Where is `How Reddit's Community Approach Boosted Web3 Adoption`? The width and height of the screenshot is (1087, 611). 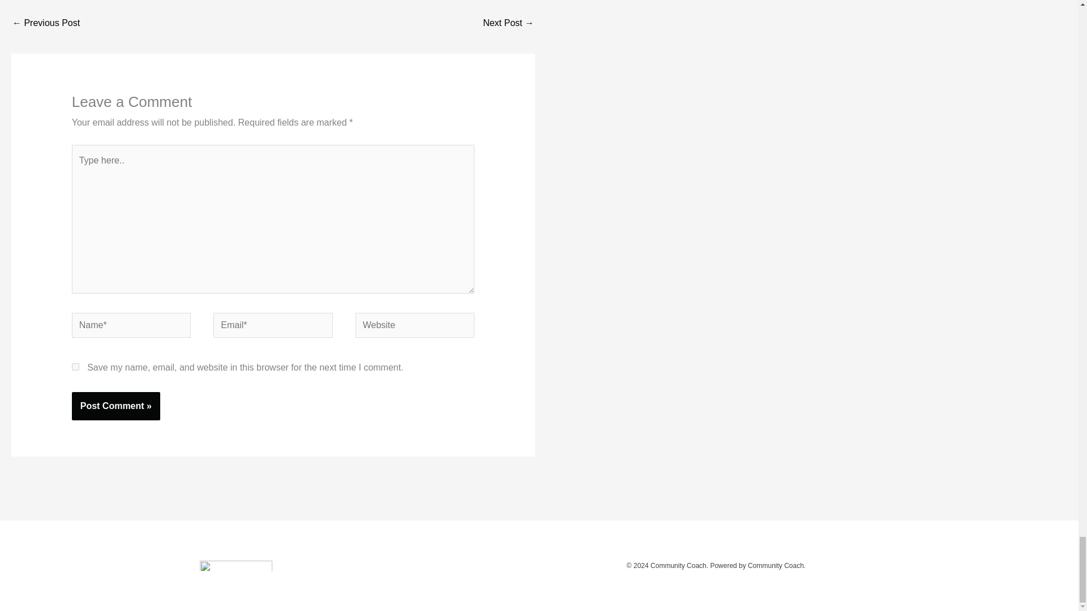
How Reddit's Community Approach Boosted Web3 Adoption is located at coordinates (45, 24).